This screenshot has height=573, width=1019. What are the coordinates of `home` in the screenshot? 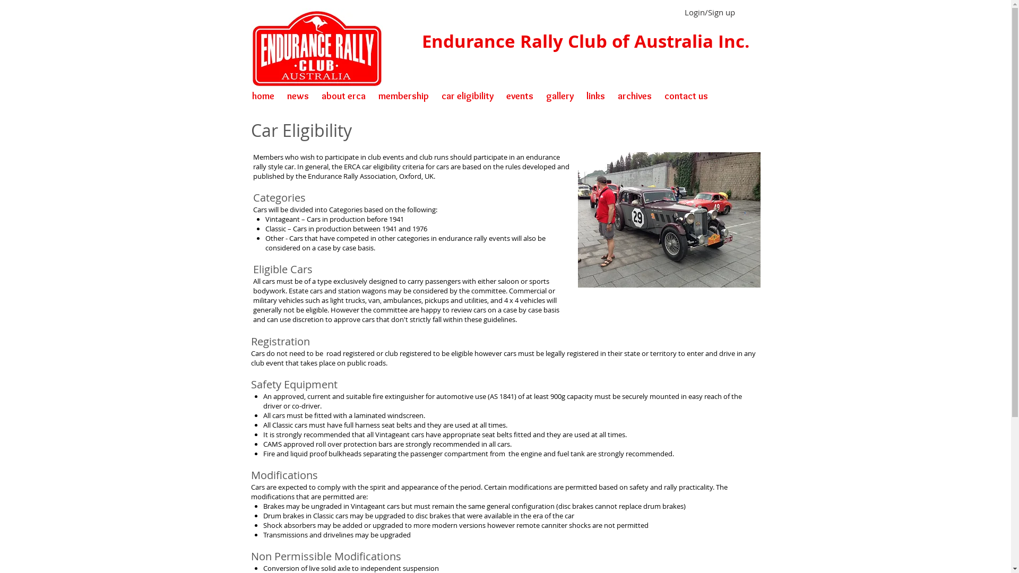 It's located at (263, 96).